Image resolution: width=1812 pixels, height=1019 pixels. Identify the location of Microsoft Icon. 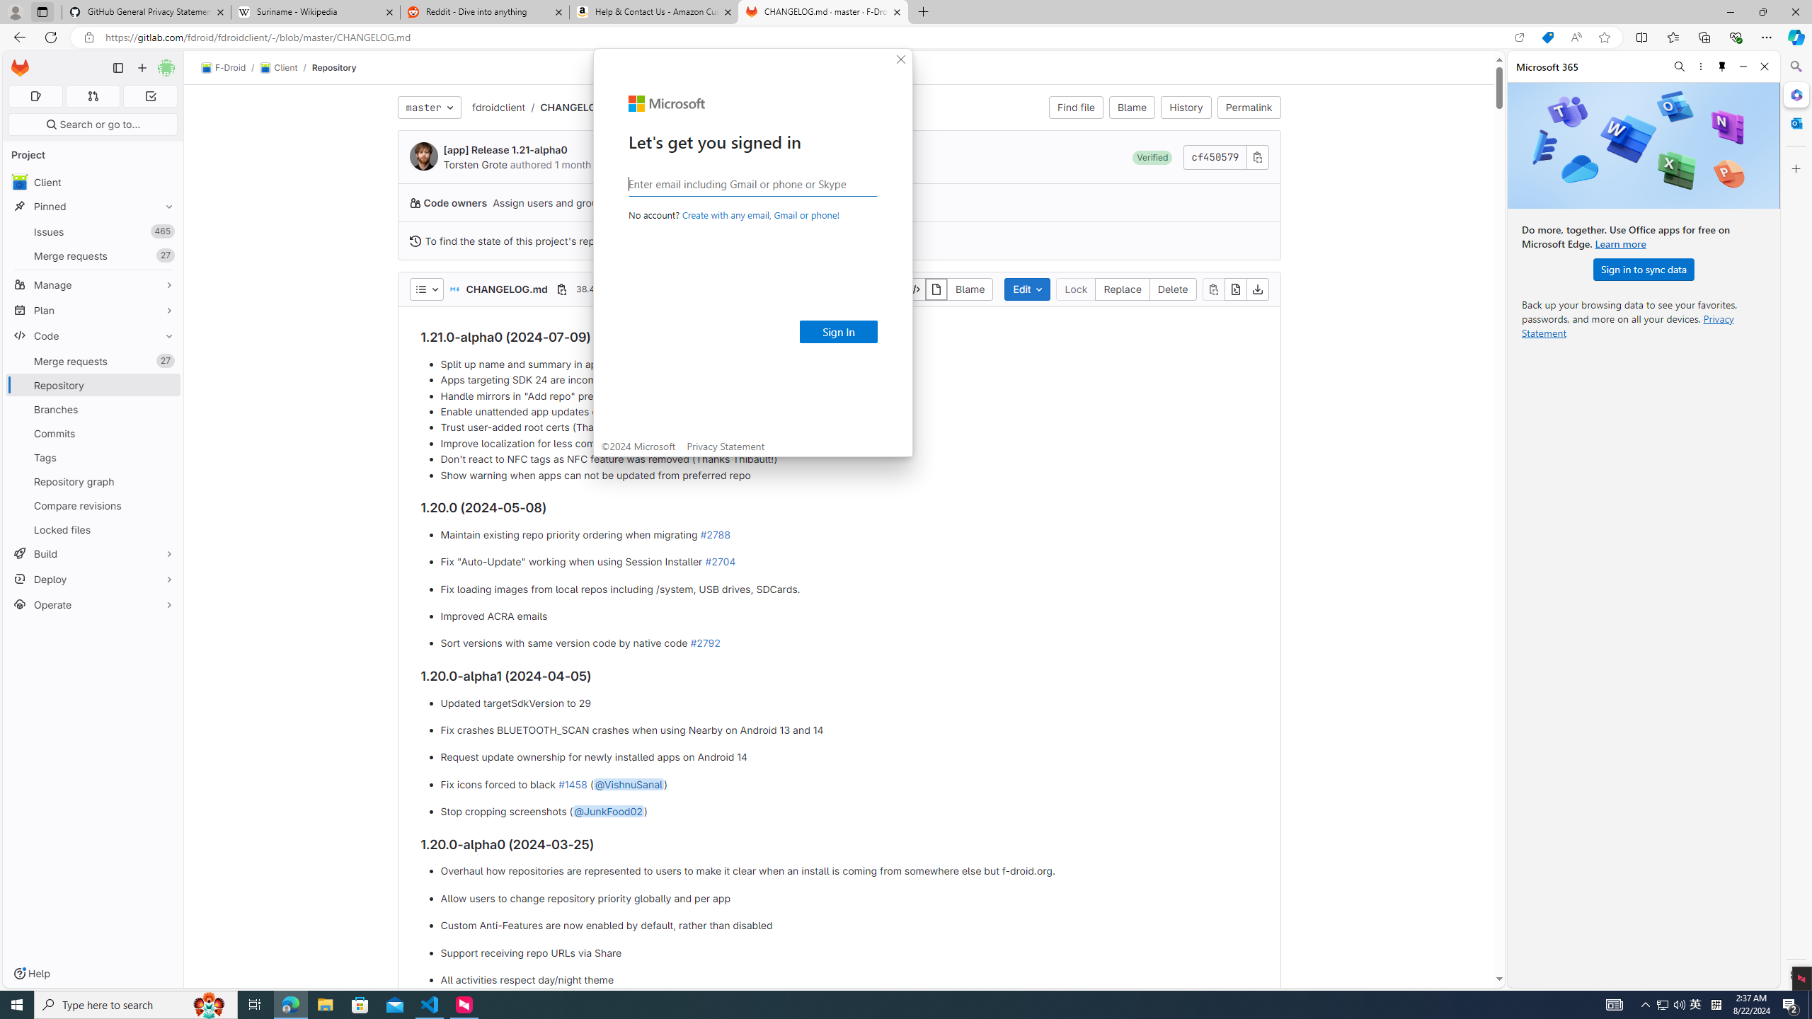
(667, 103).